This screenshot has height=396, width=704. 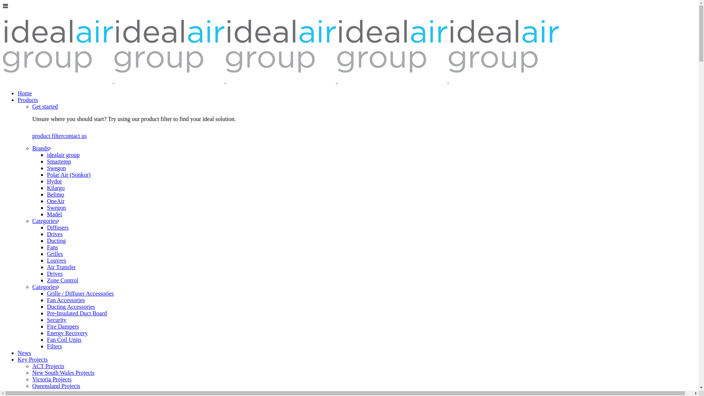 I want to click on product filter, so click(x=48, y=136).